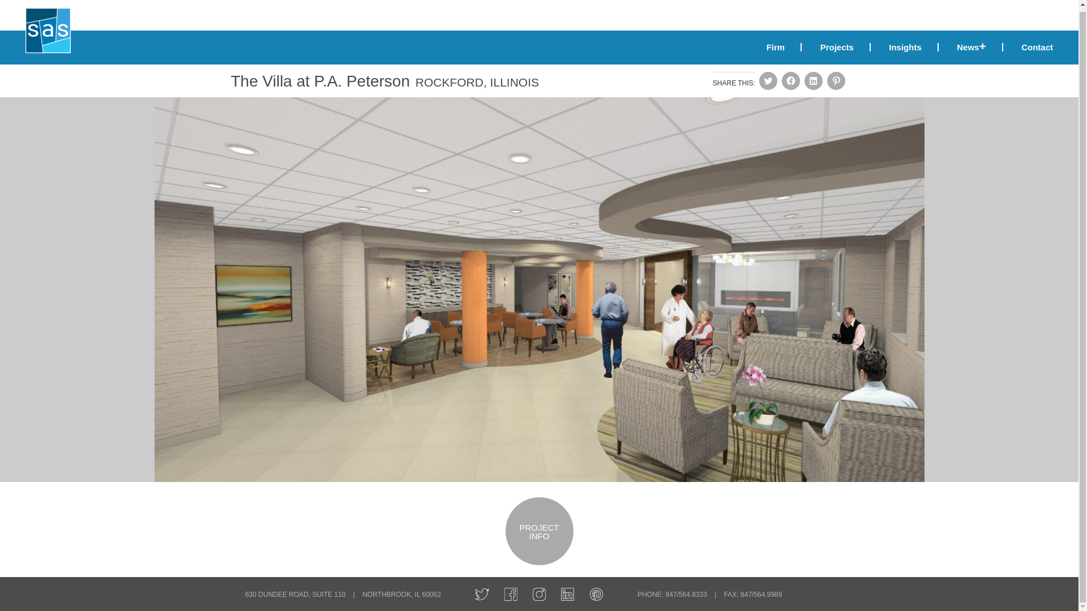 The width and height of the screenshot is (1087, 611). What do you see at coordinates (813, 80) in the screenshot?
I see `Click to share on LinkedIn` at bounding box center [813, 80].